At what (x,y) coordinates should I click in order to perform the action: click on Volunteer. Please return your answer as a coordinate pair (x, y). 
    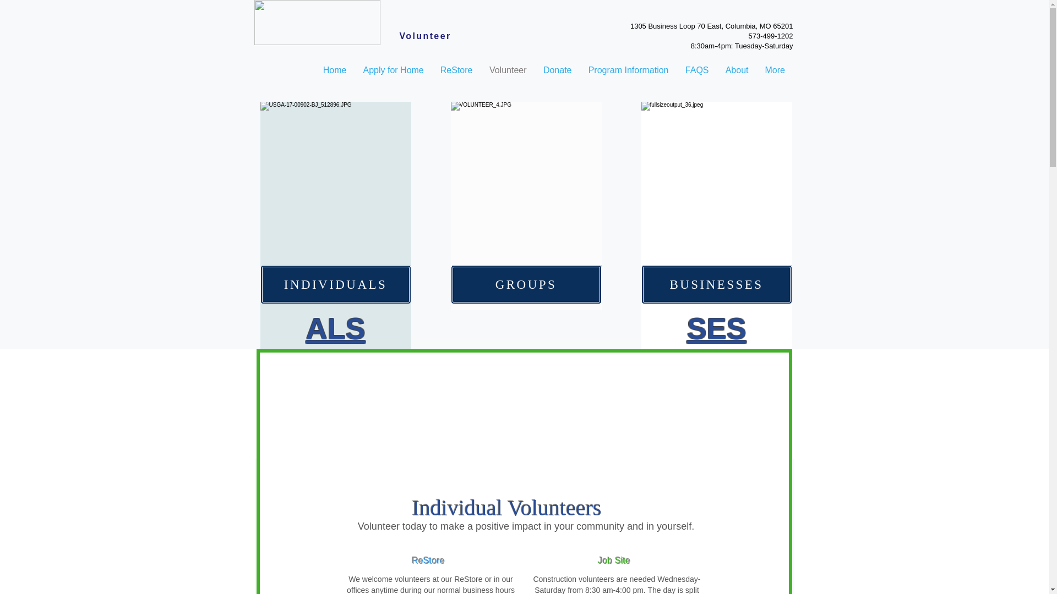
    Looking at the image, I should click on (508, 70).